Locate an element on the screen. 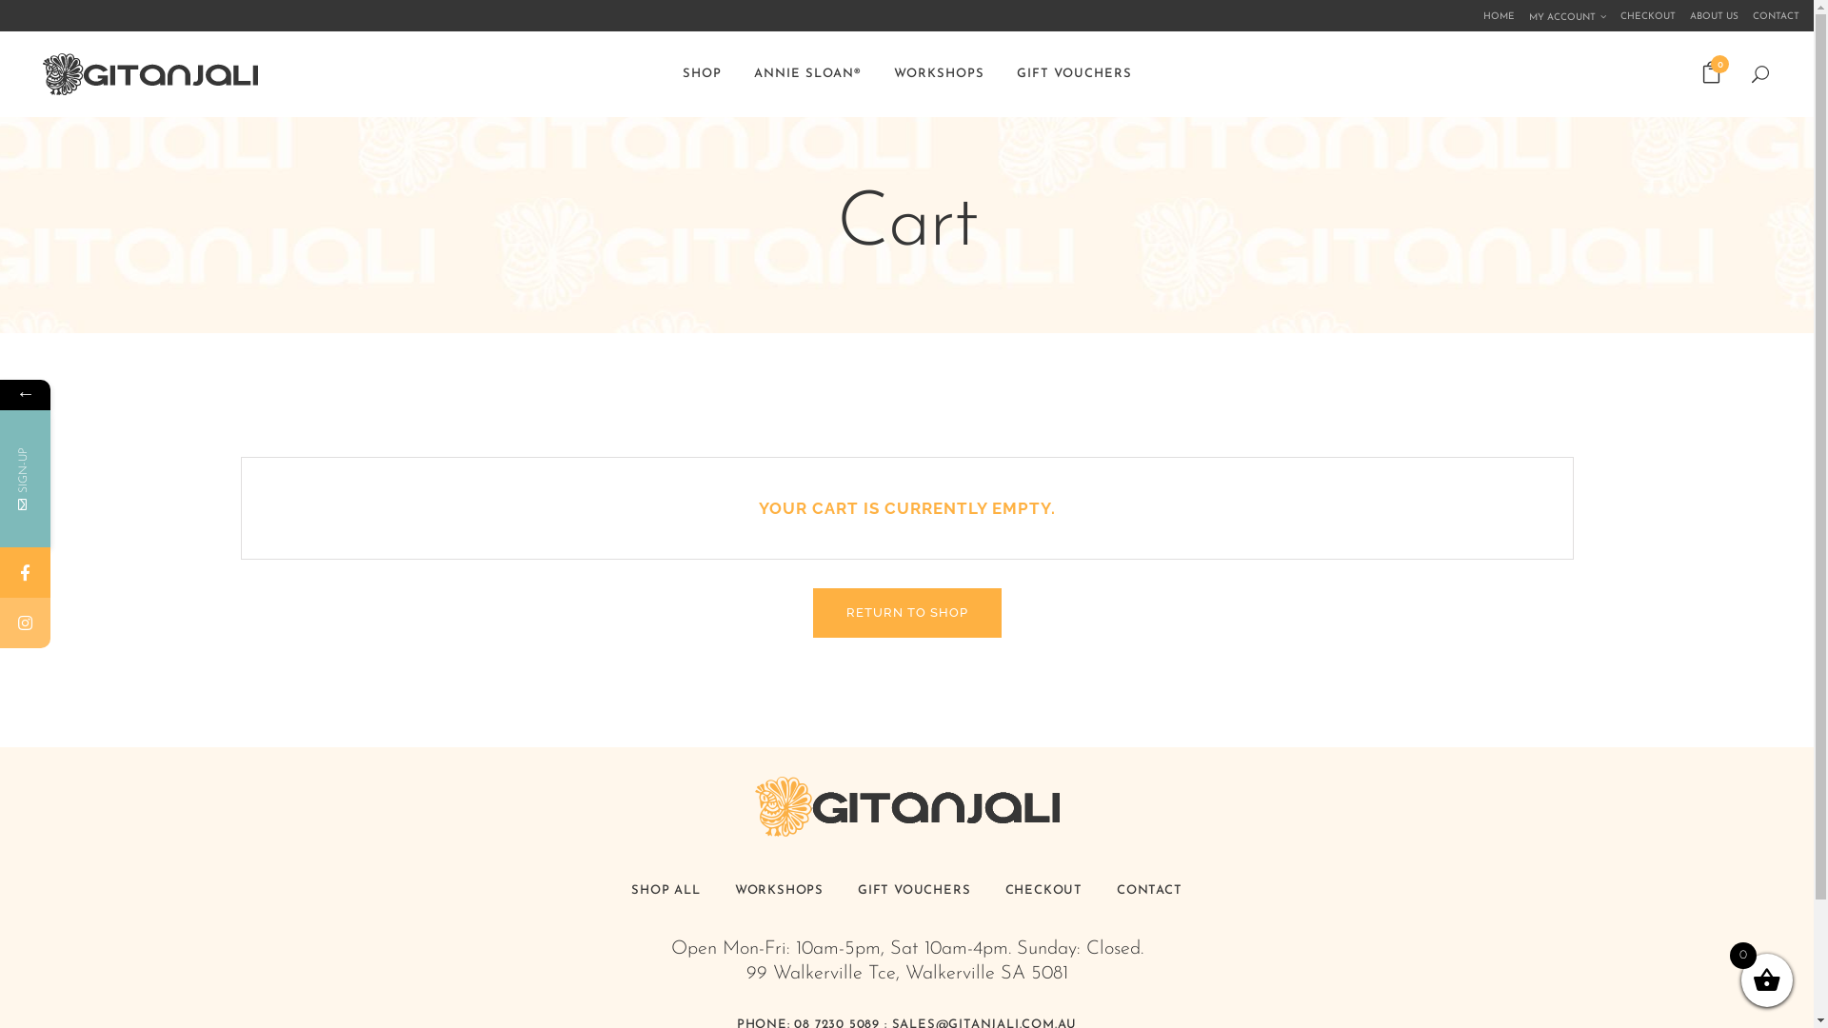 The image size is (1828, 1028). GIFT VOUCHERS is located at coordinates (914, 891).